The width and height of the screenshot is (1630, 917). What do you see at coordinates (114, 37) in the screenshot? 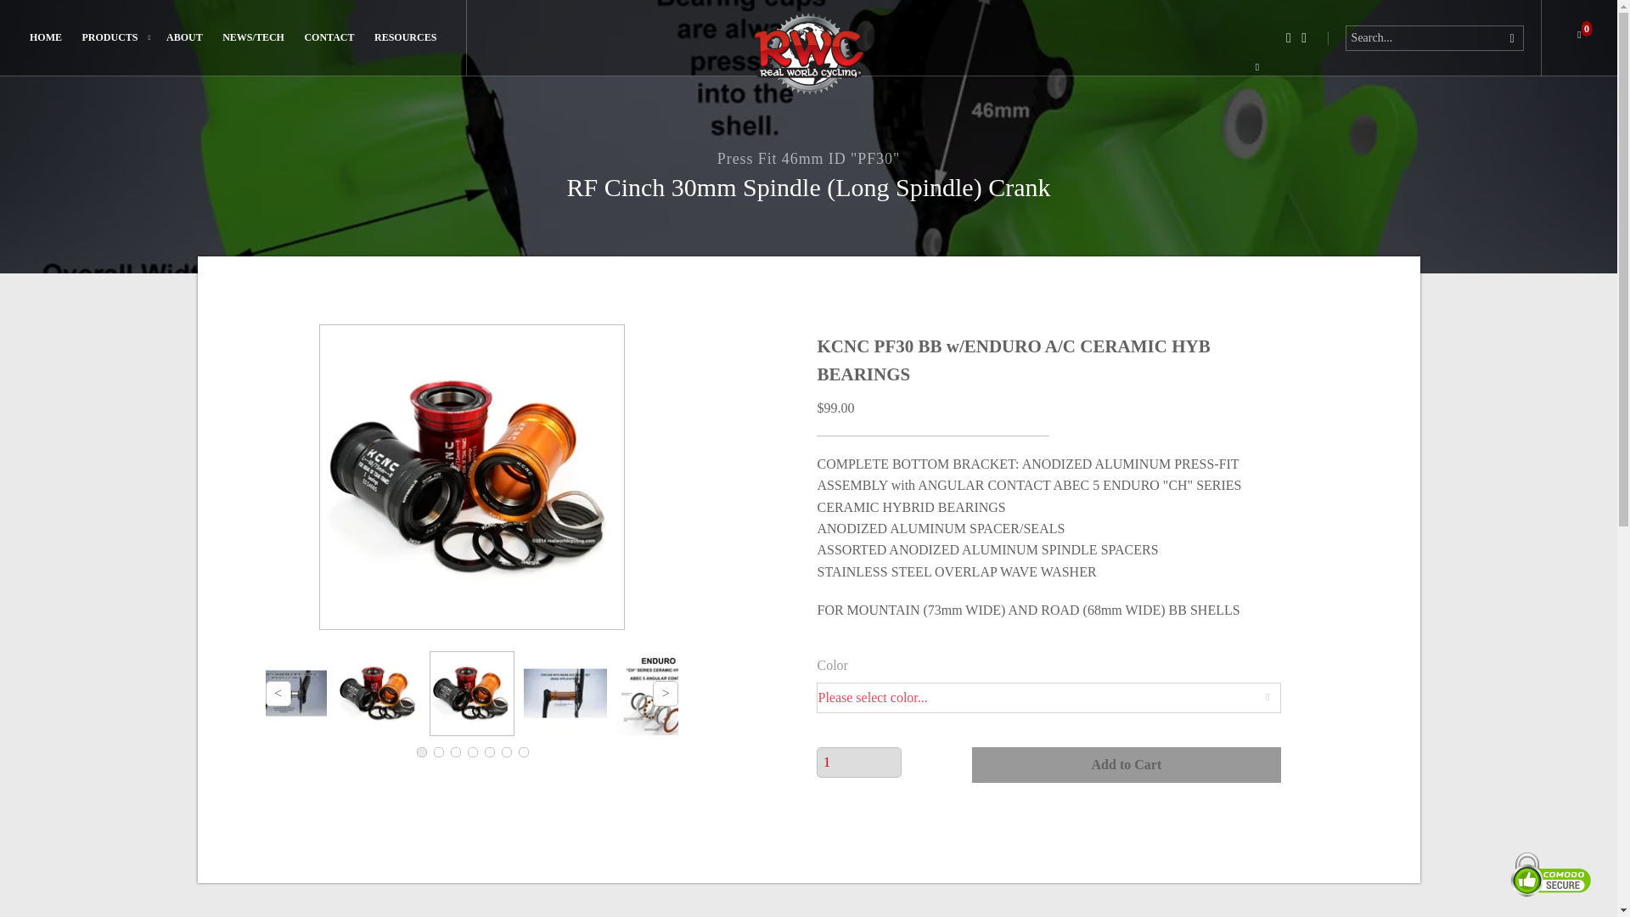
I see `Products` at bounding box center [114, 37].